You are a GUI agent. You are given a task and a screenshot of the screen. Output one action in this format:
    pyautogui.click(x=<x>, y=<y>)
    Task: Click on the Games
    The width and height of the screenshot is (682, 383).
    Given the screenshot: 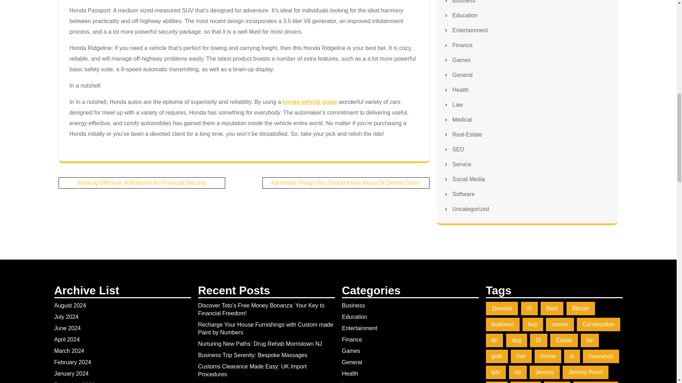 What is the action you would take?
    pyautogui.click(x=462, y=60)
    